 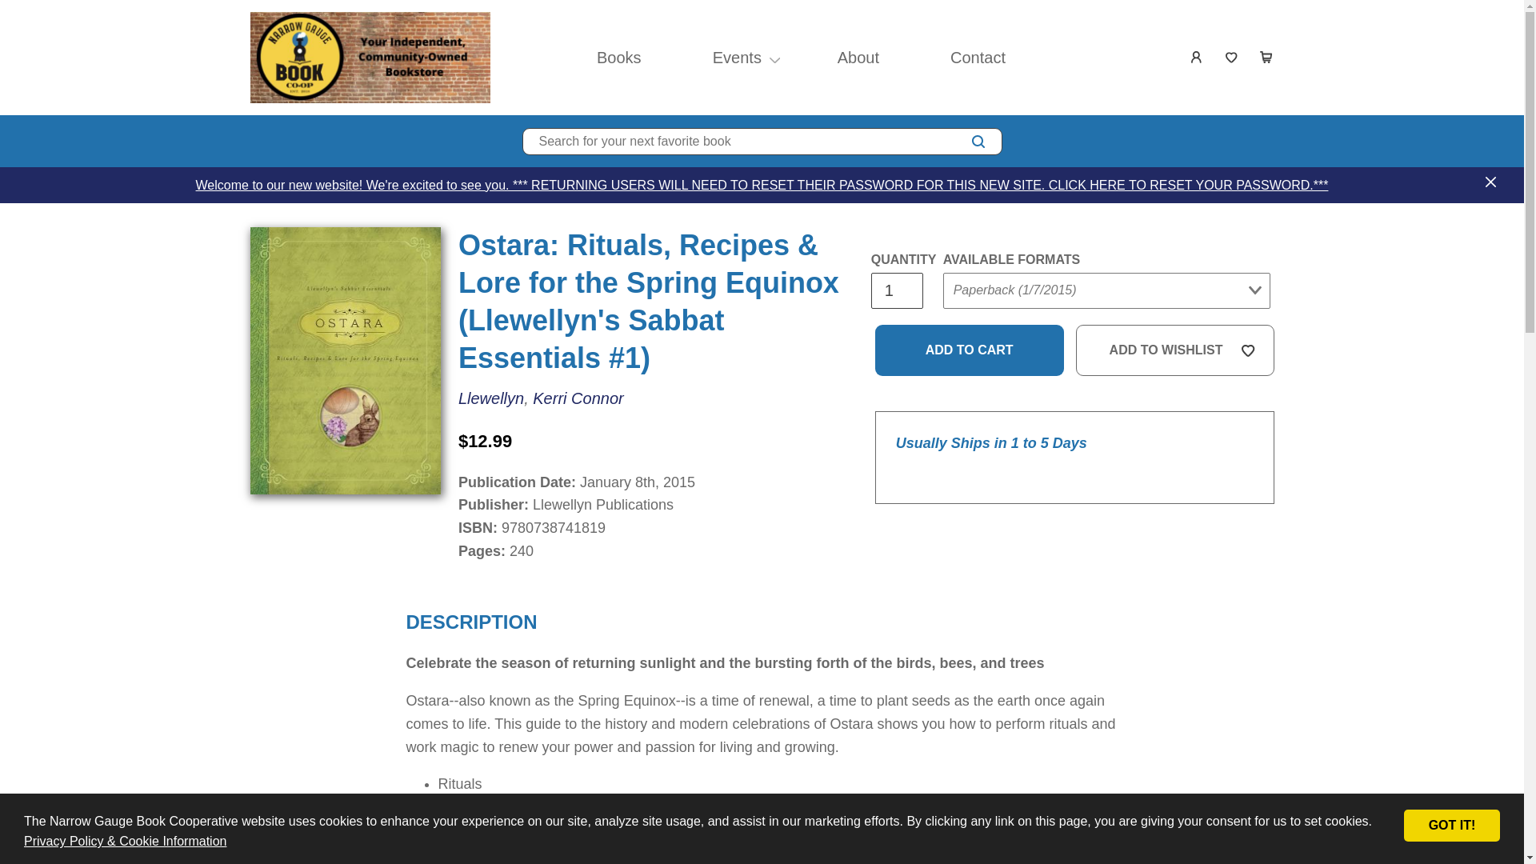 I want to click on Kerri Connor, so click(x=578, y=397).